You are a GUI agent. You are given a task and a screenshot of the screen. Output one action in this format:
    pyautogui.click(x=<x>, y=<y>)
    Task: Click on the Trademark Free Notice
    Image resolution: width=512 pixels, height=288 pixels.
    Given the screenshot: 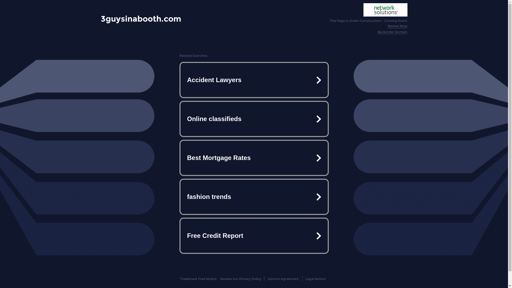 What is the action you would take?
    pyautogui.click(x=198, y=279)
    